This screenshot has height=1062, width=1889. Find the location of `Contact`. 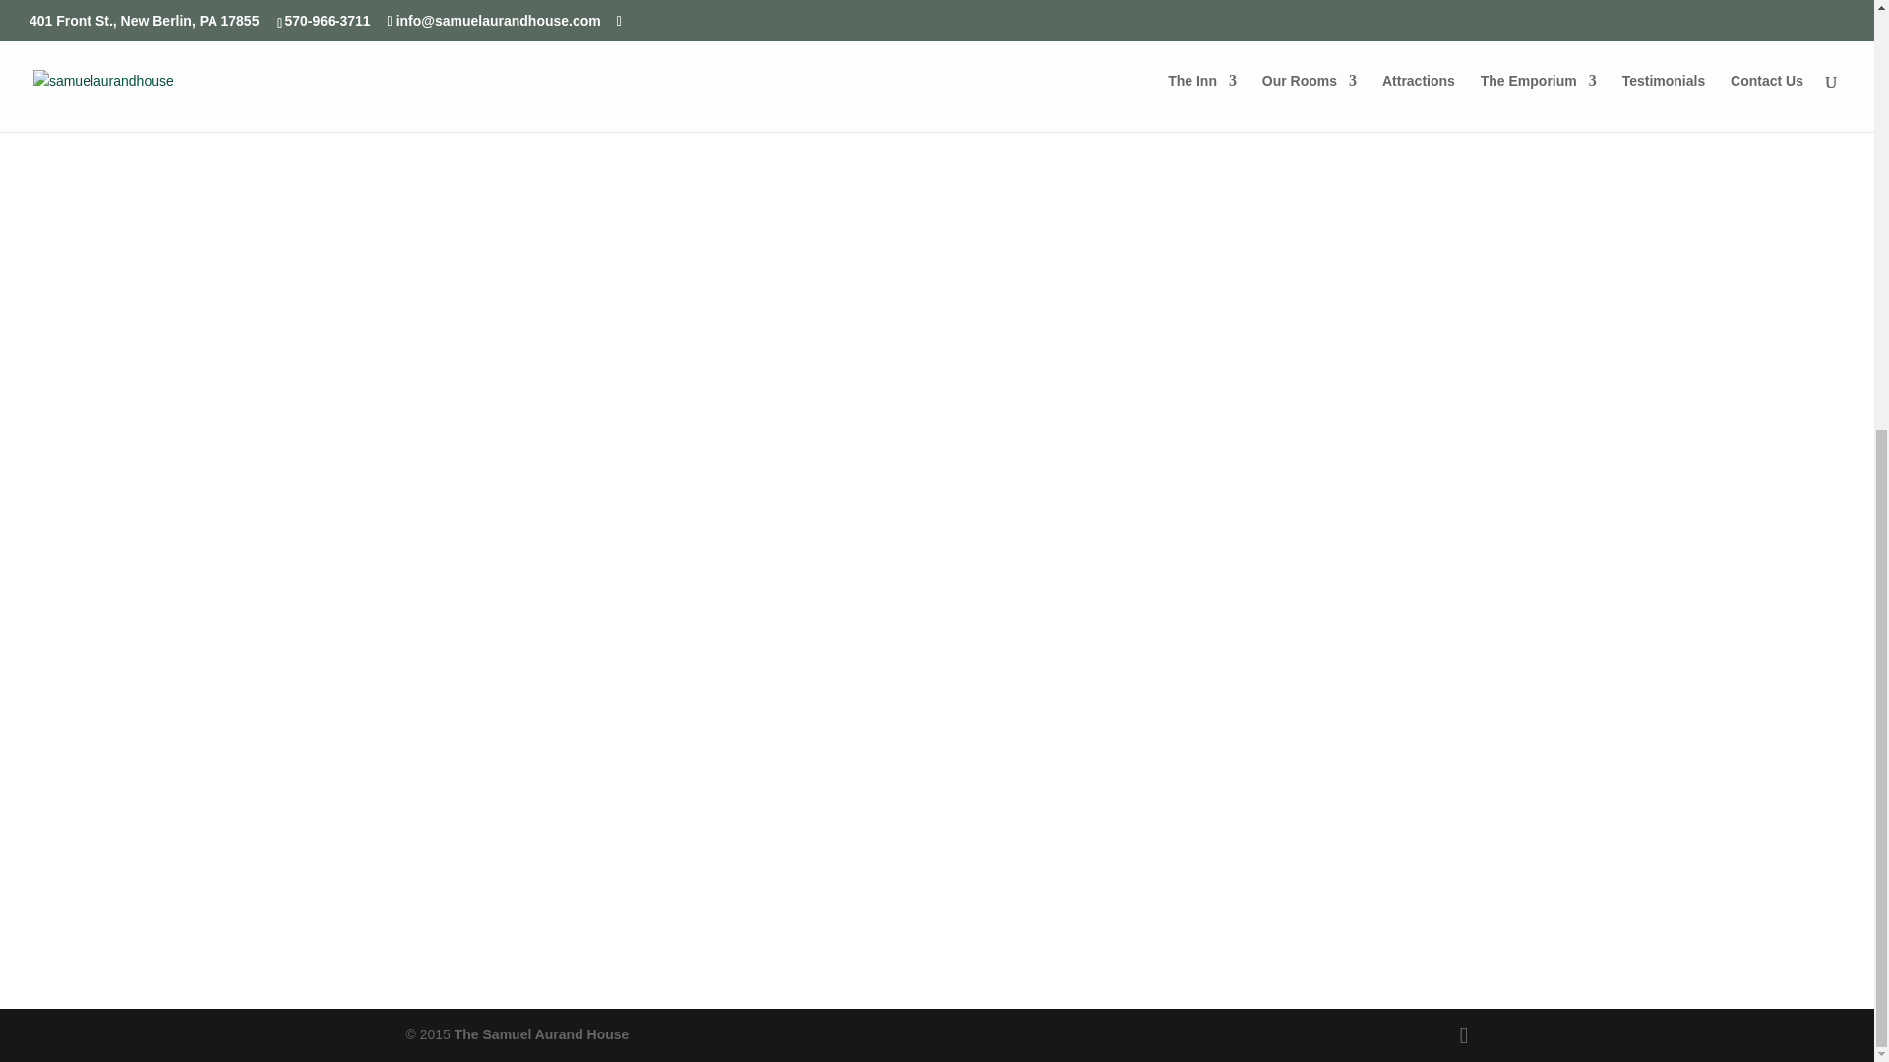

Contact is located at coordinates (937, 865).